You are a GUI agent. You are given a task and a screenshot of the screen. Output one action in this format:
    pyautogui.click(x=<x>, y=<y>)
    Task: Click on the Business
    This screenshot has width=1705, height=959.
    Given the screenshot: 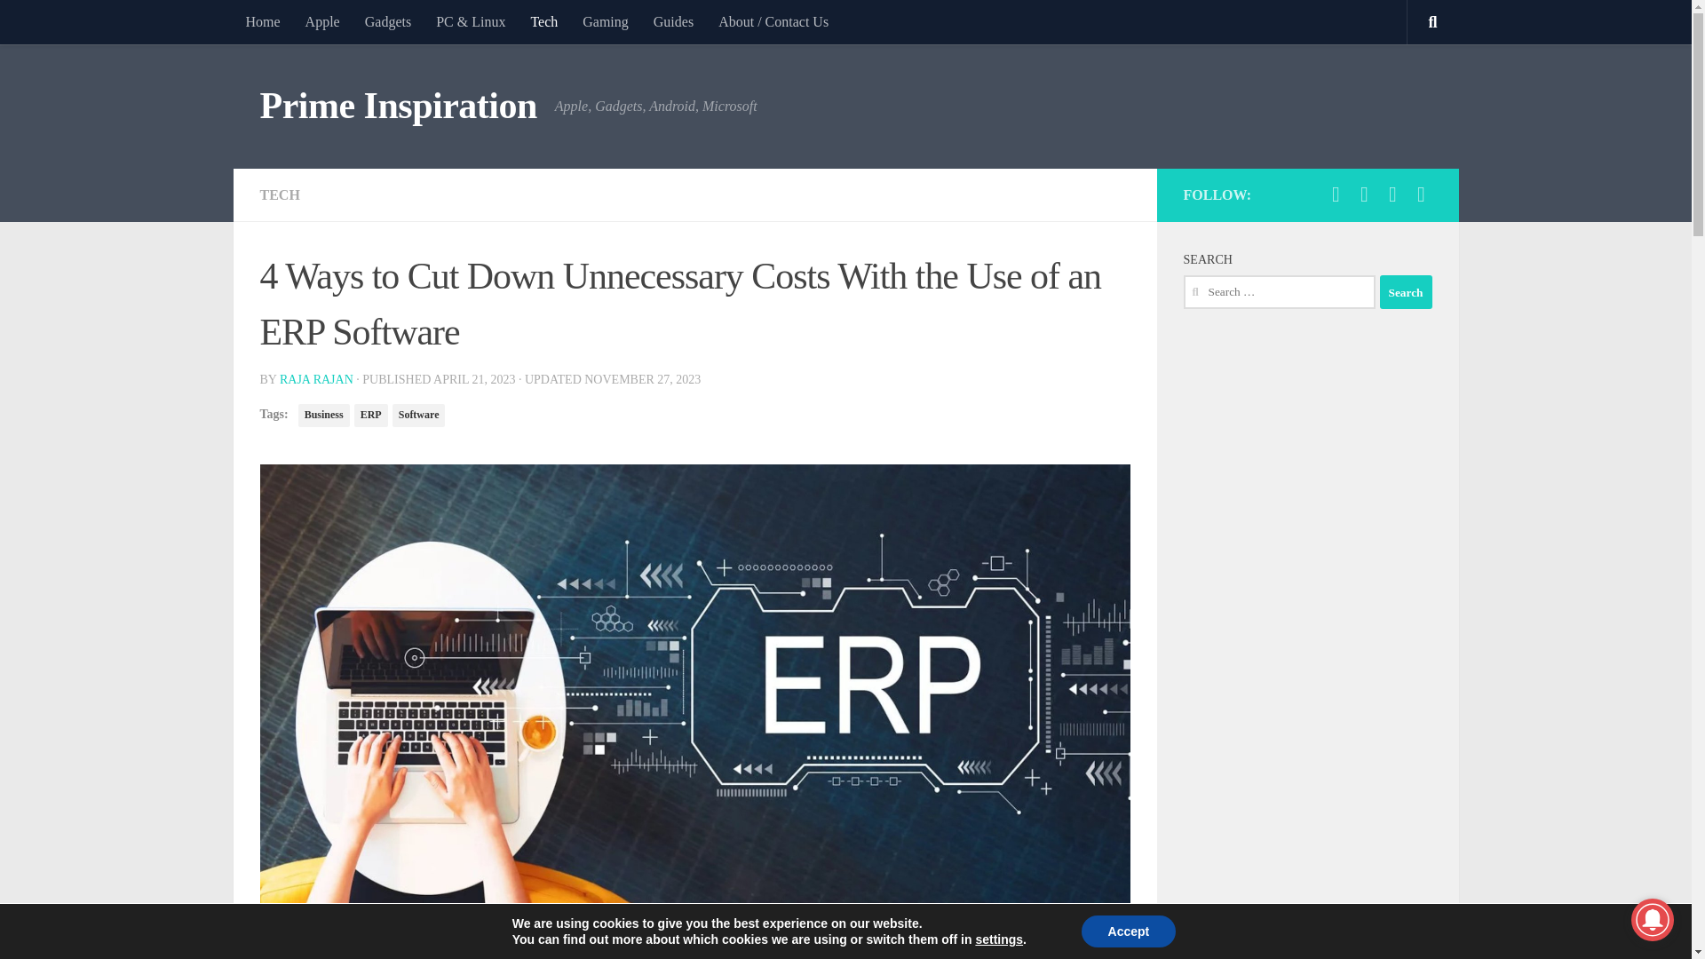 What is the action you would take?
    pyautogui.click(x=323, y=415)
    